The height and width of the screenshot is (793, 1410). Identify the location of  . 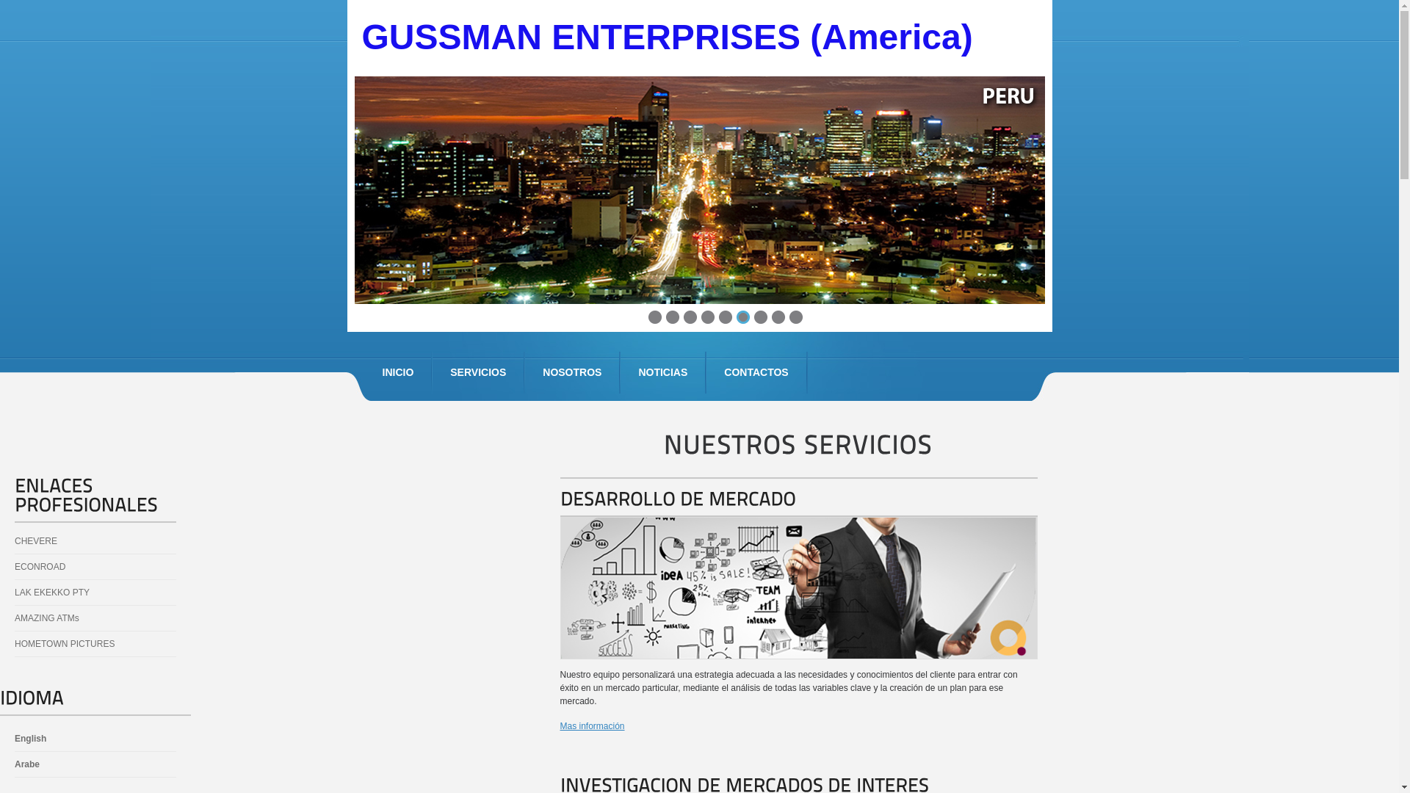
(358, 83).